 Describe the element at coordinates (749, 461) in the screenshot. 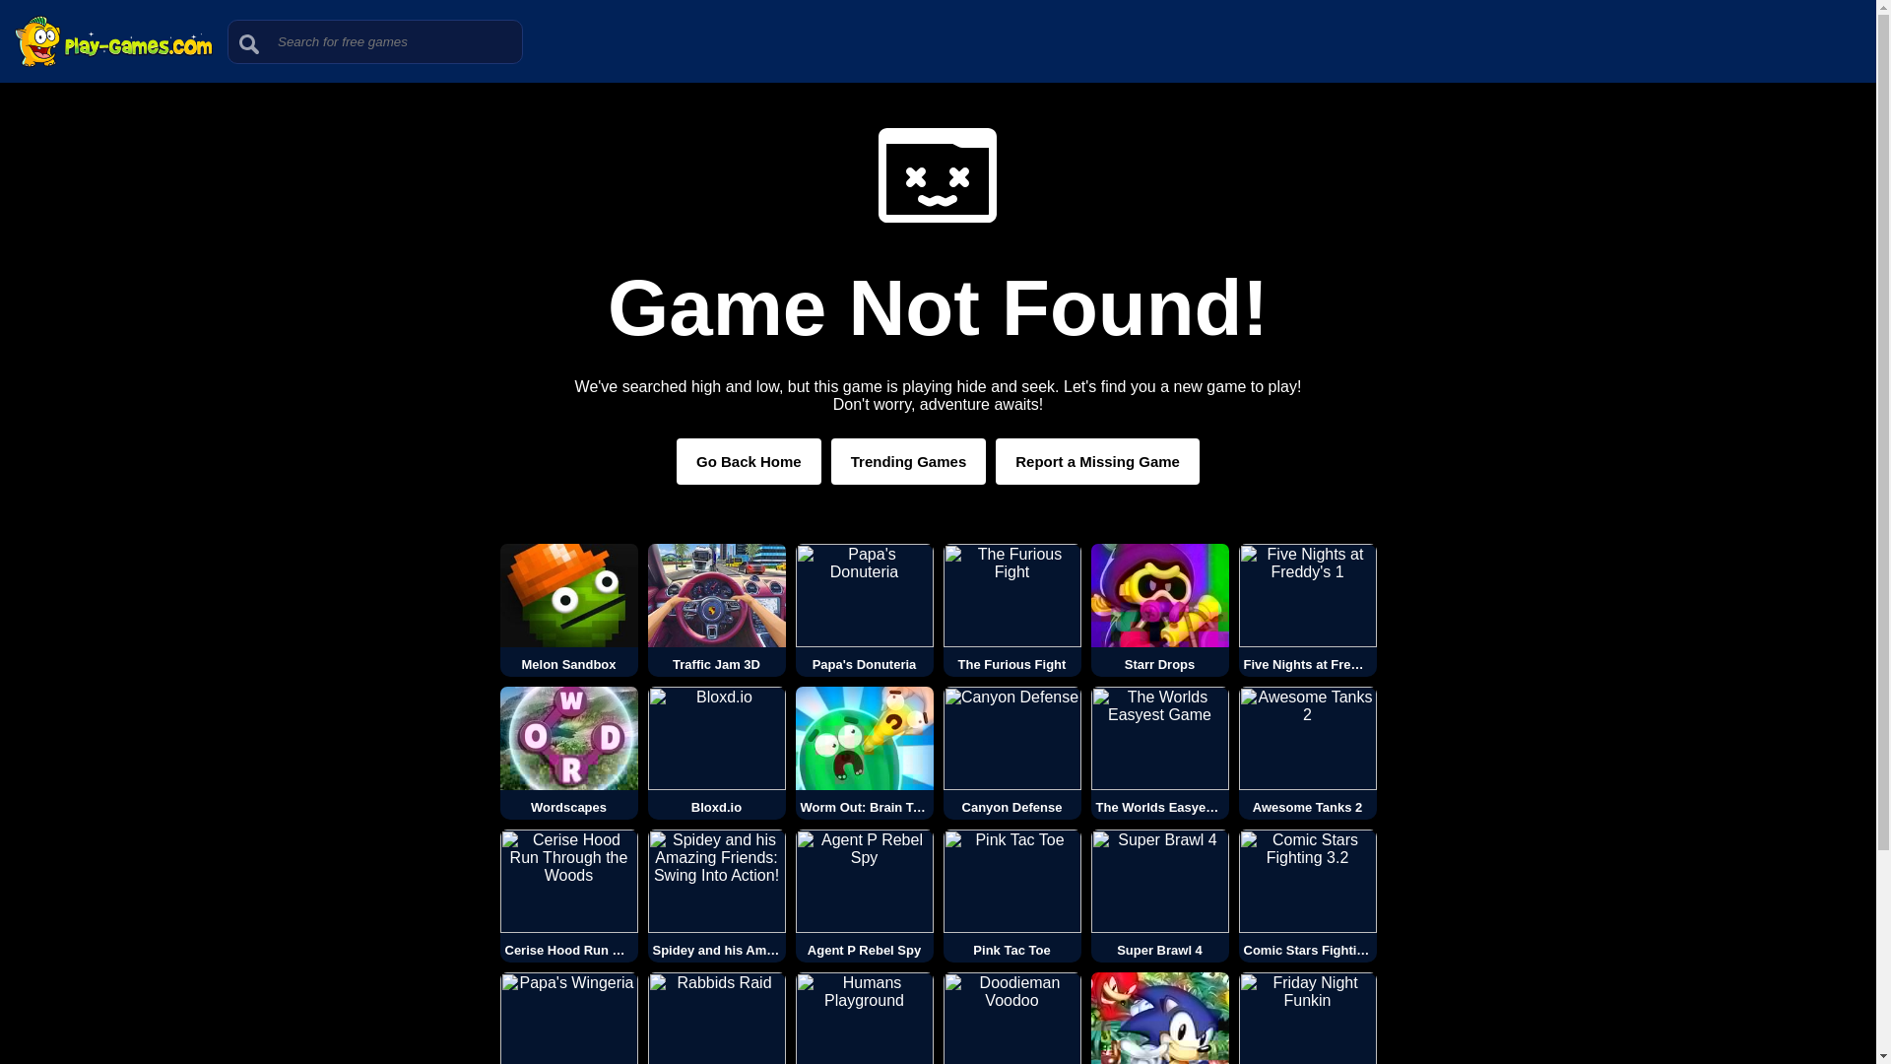

I see `Go Back Home` at that location.